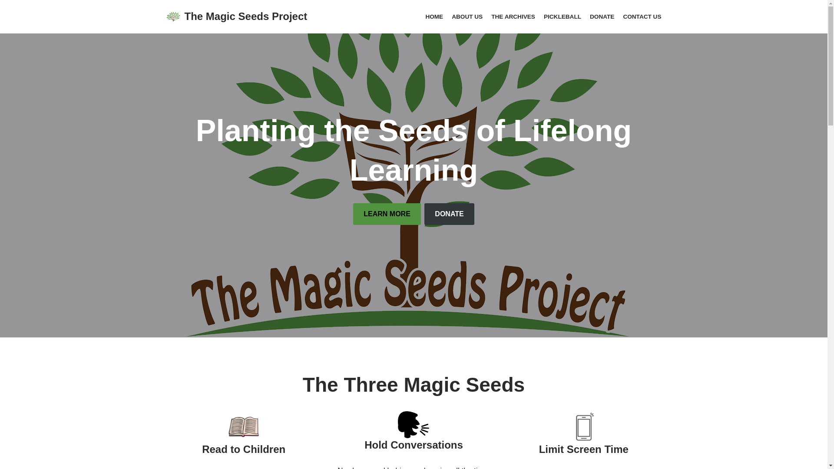  Describe the element at coordinates (387, 214) in the screenshot. I see `LEARN MORE` at that location.